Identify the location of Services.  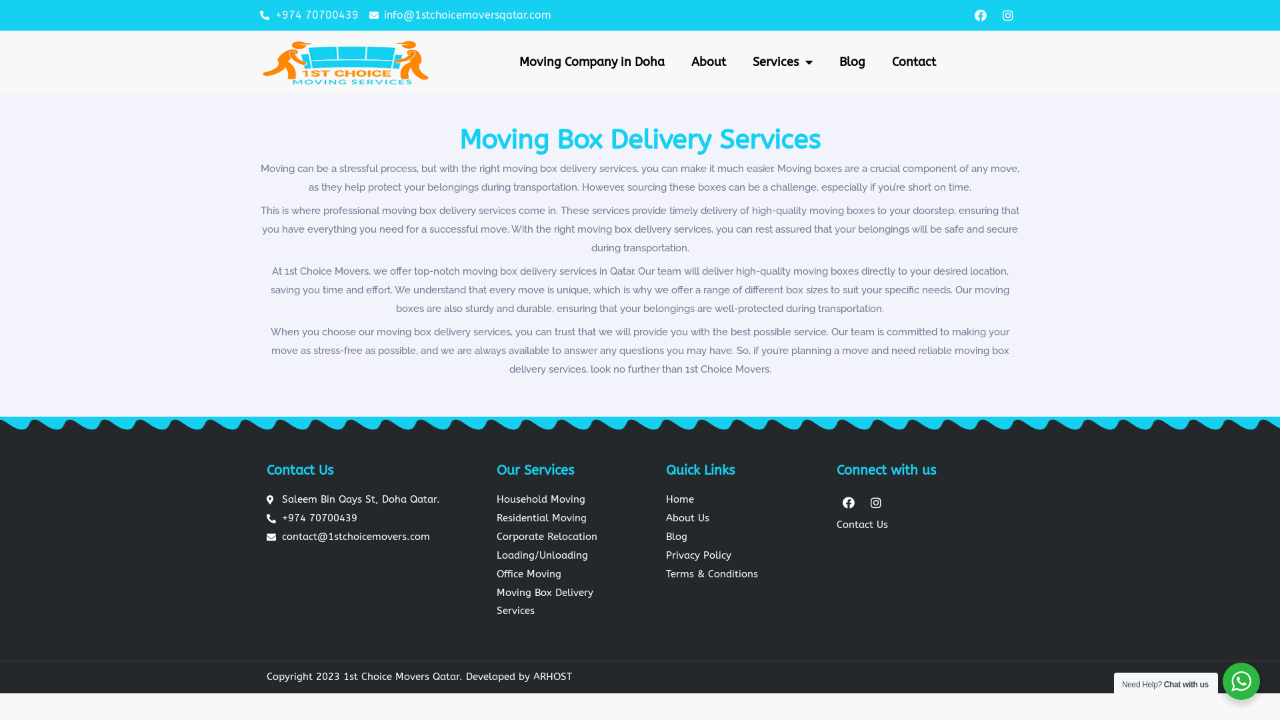
(783, 62).